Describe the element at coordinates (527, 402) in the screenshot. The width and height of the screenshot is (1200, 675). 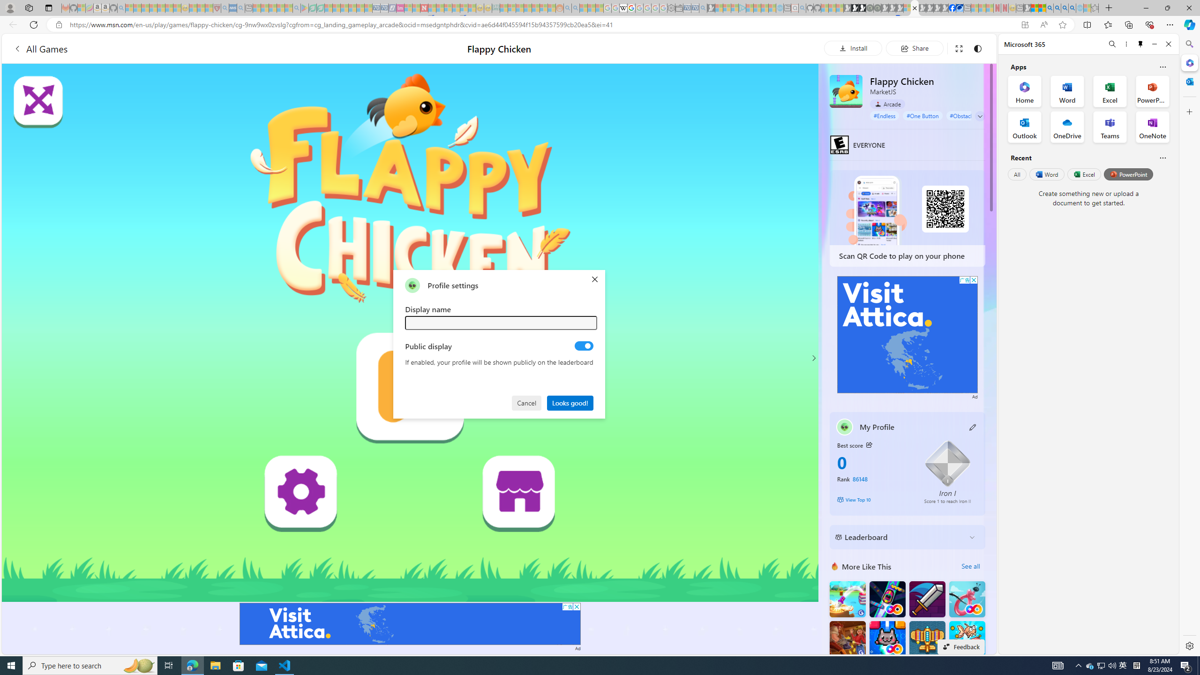
I see `Cancel` at that location.